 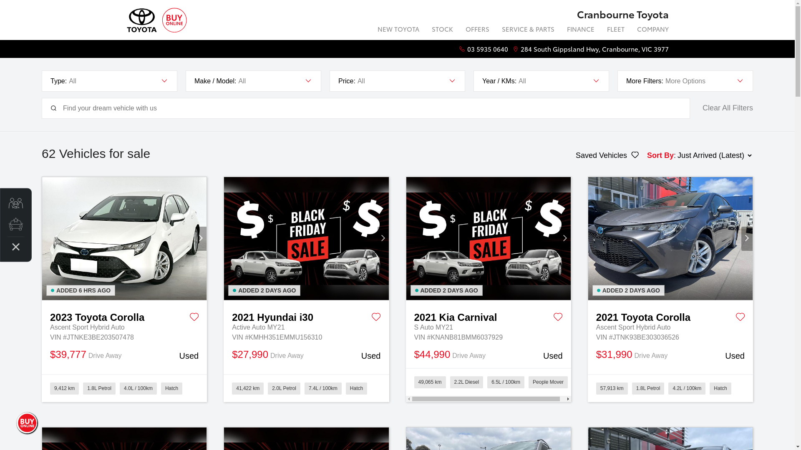 What do you see at coordinates (740, 318) in the screenshot?
I see `Save Vehicle` at bounding box center [740, 318].